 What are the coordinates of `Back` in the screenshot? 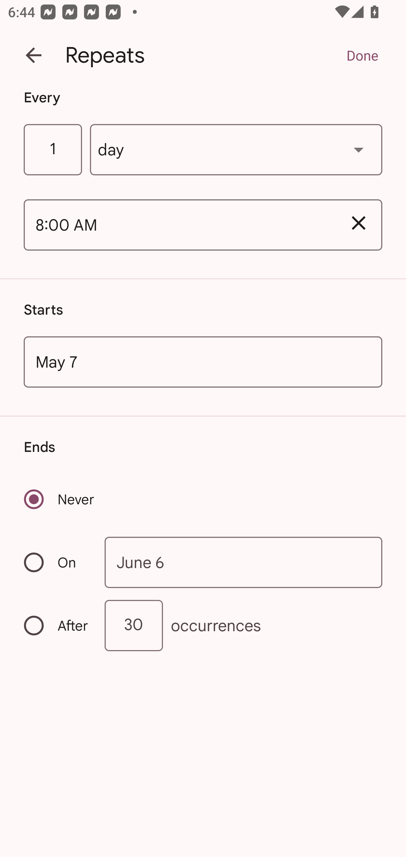 It's located at (34, 55).